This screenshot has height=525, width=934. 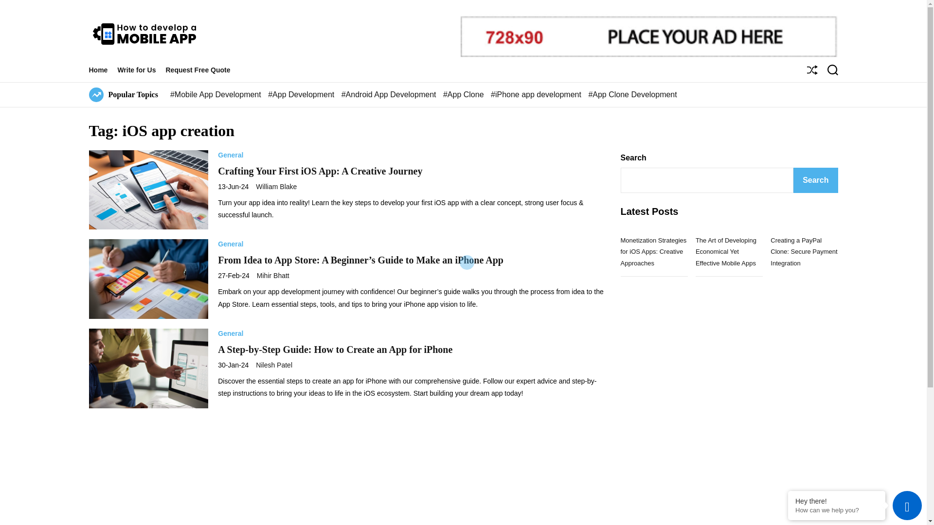 I want to click on Search, so click(x=815, y=180).